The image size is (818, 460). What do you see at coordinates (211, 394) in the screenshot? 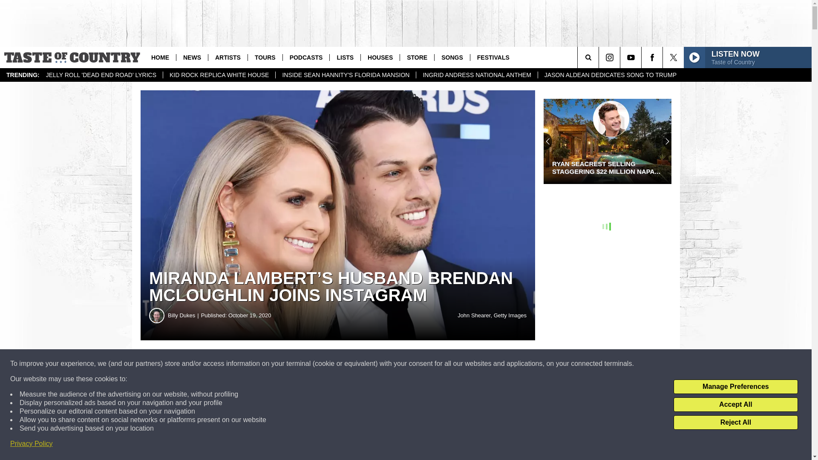
I see `Miranda Lambert` at bounding box center [211, 394].